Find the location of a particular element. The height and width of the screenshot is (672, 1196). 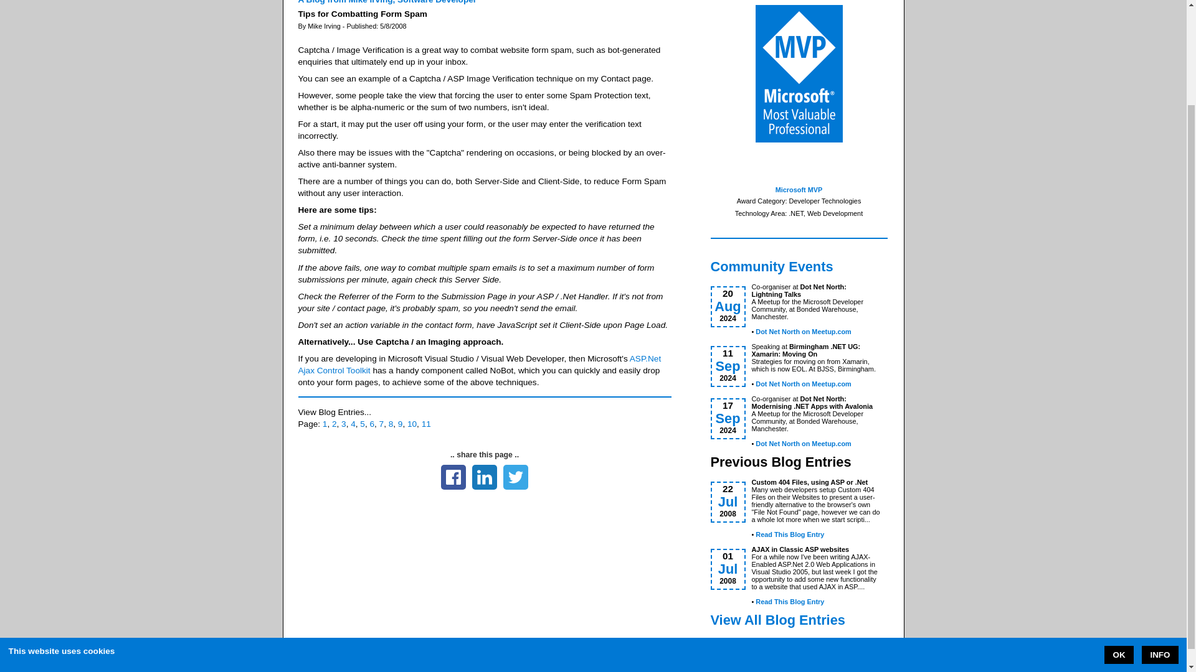

Share on Facebook is located at coordinates (453, 477).